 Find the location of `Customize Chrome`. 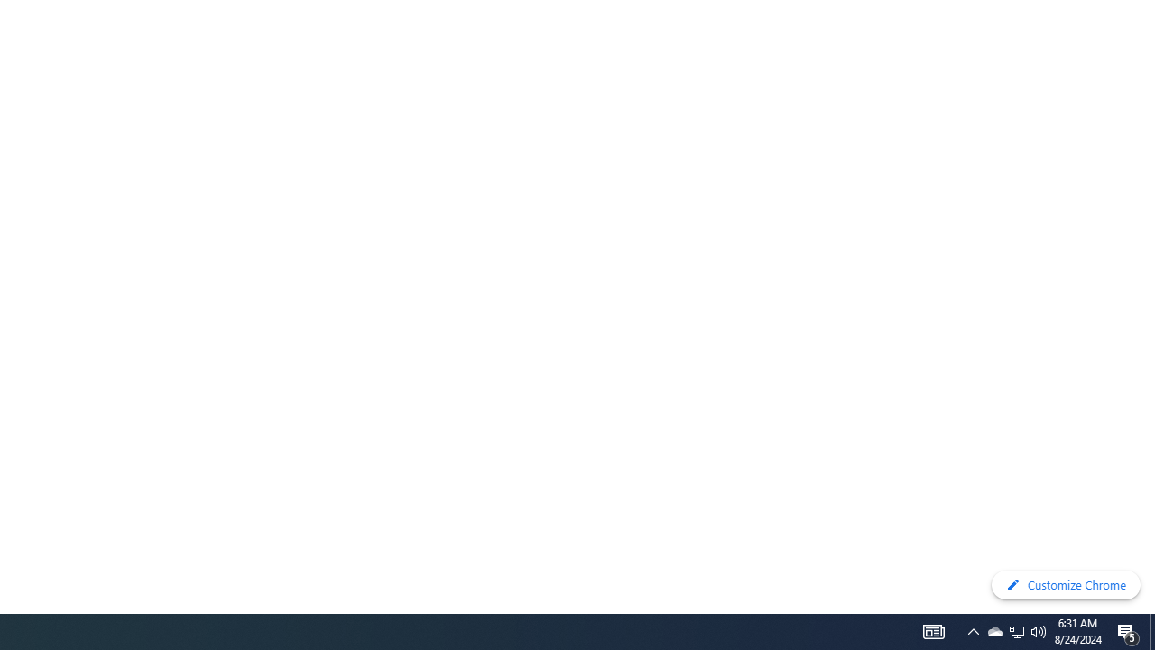

Customize Chrome is located at coordinates (1066, 585).